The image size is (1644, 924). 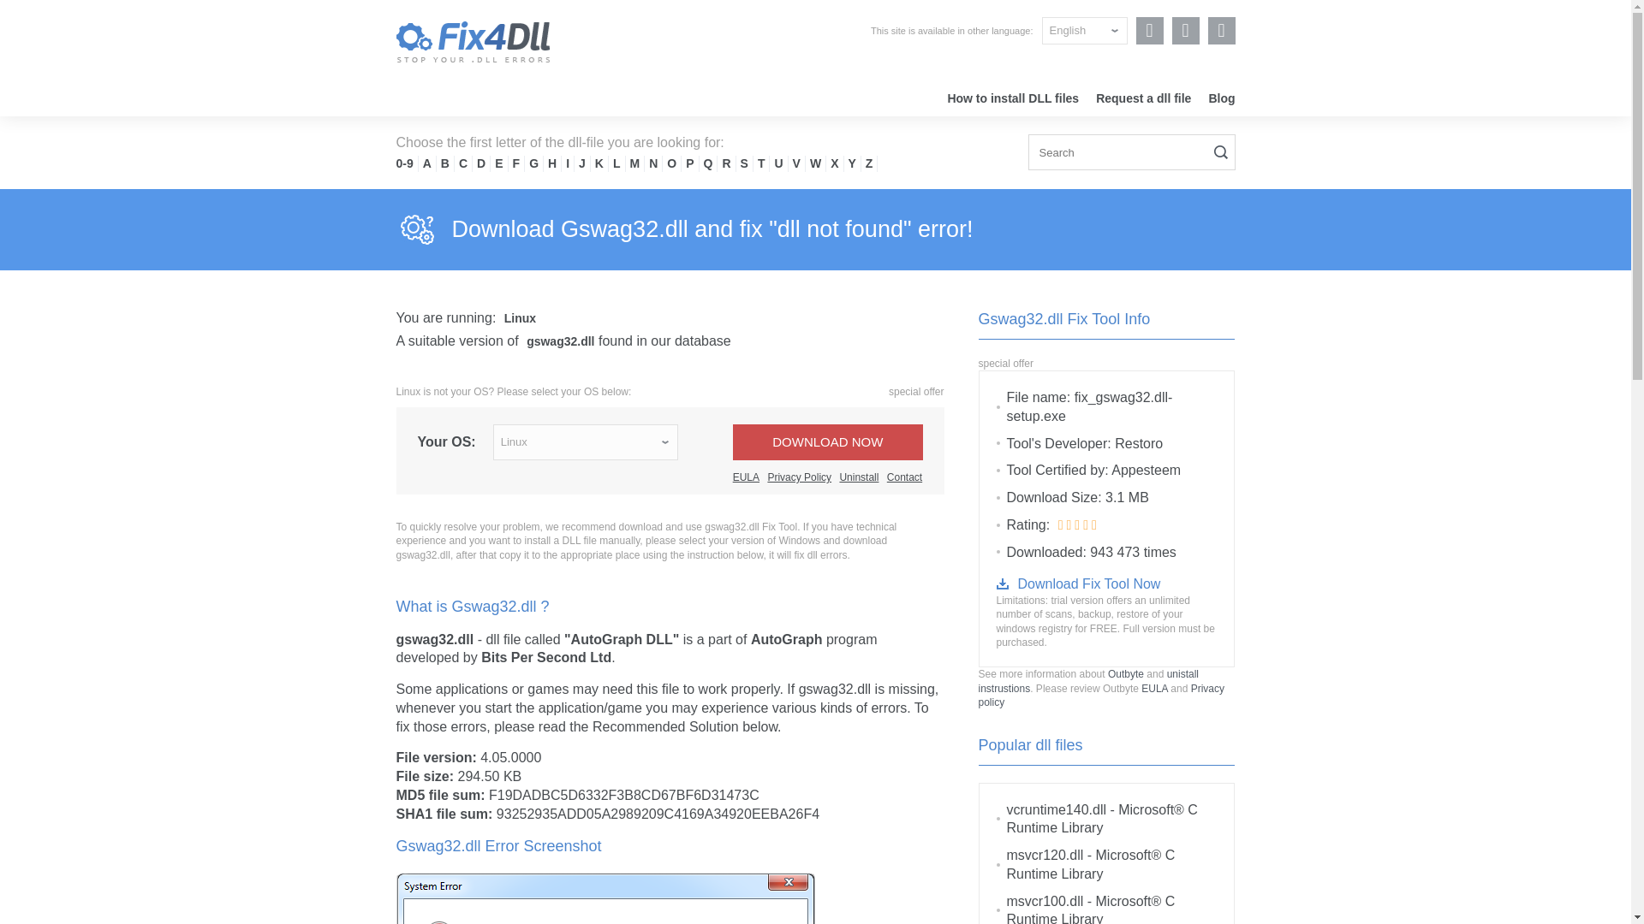 What do you see at coordinates (1012, 98) in the screenshot?
I see `How to install DLL files` at bounding box center [1012, 98].